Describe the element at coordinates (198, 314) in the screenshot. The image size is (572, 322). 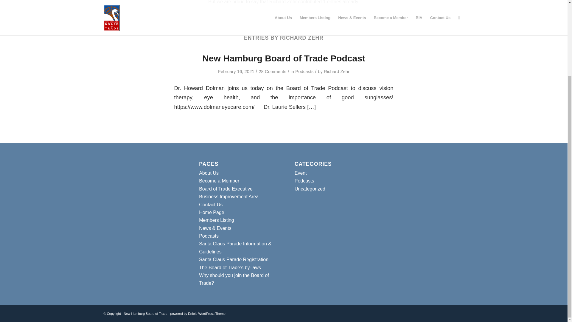
I see `powered by Enfold WordPress Theme` at that location.